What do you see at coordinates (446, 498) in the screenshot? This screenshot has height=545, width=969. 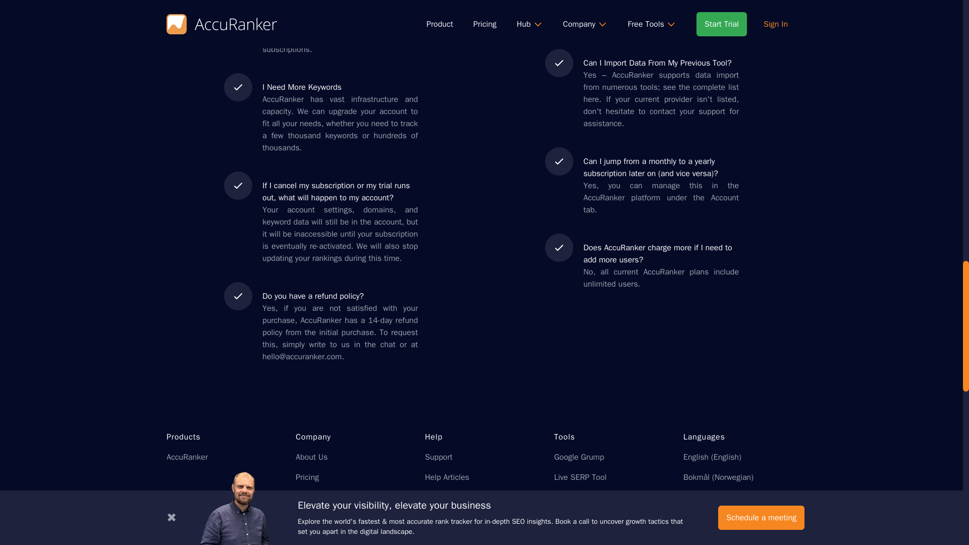 I see `Integrations` at bounding box center [446, 498].